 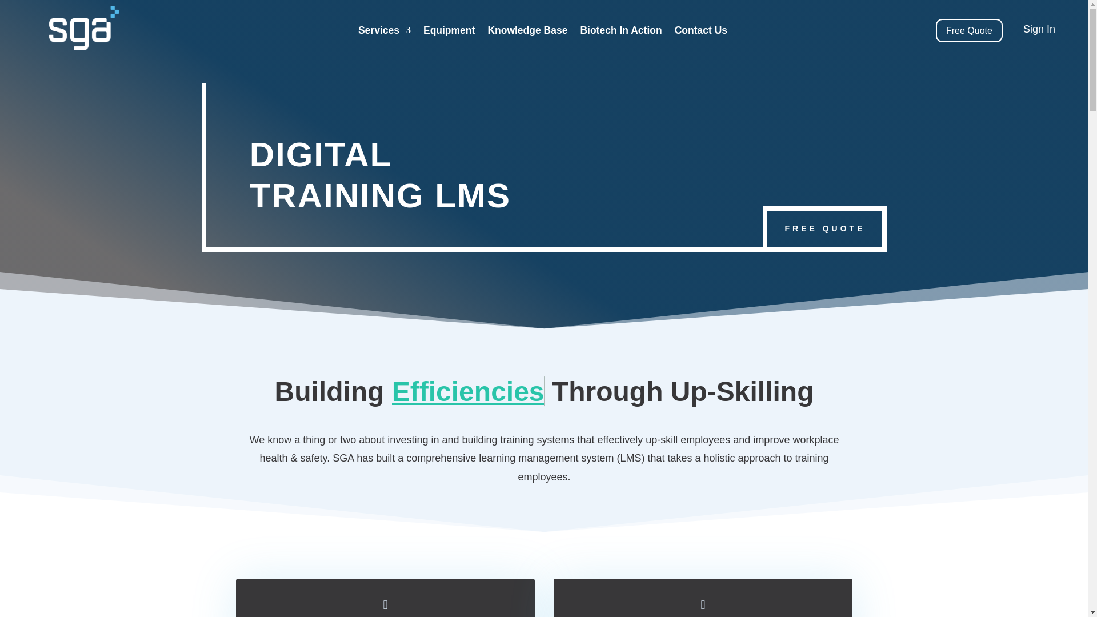 I want to click on Knowledge Base, so click(x=527, y=33).